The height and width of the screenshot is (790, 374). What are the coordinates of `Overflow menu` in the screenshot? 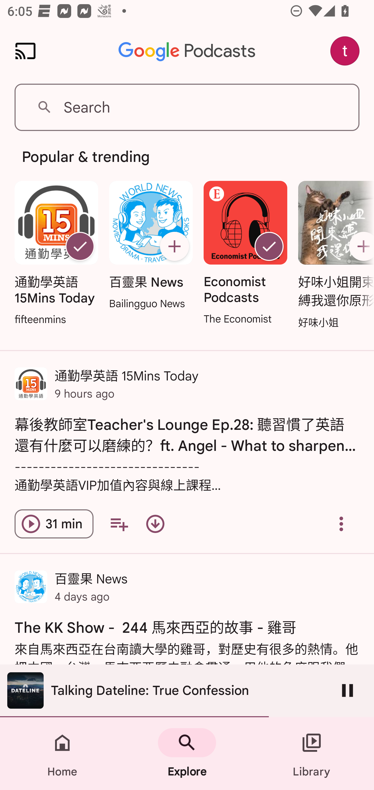 It's located at (341, 524).